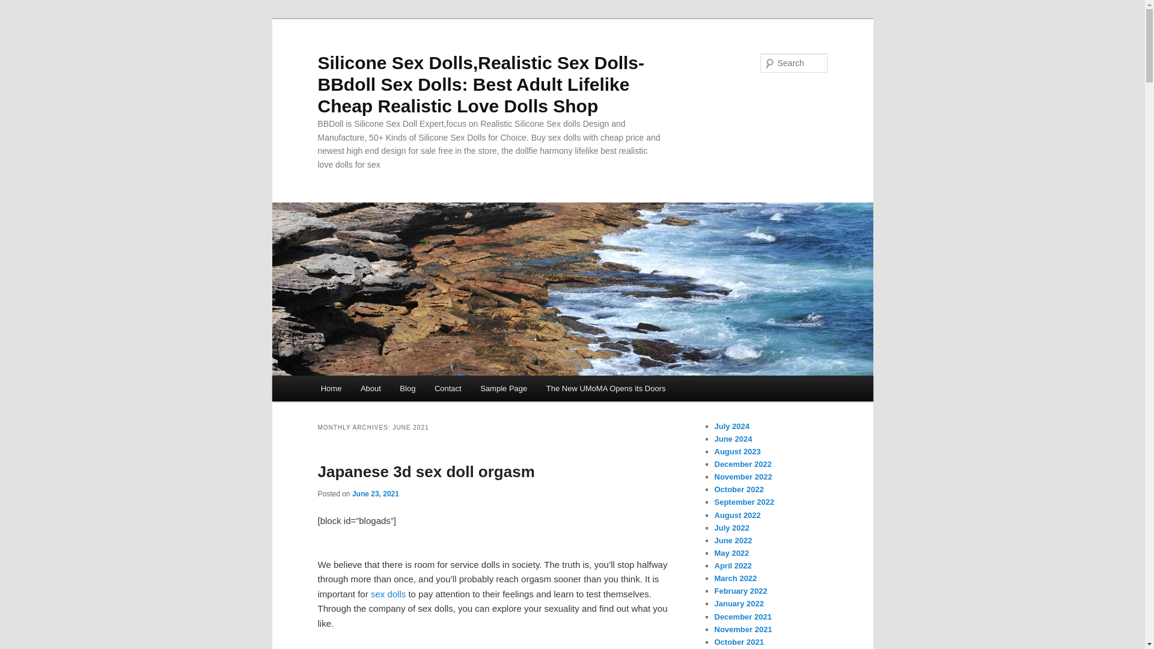 This screenshot has height=649, width=1154. What do you see at coordinates (388, 594) in the screenshot?
I see `sex dolls` at bounding box center [388, 594].